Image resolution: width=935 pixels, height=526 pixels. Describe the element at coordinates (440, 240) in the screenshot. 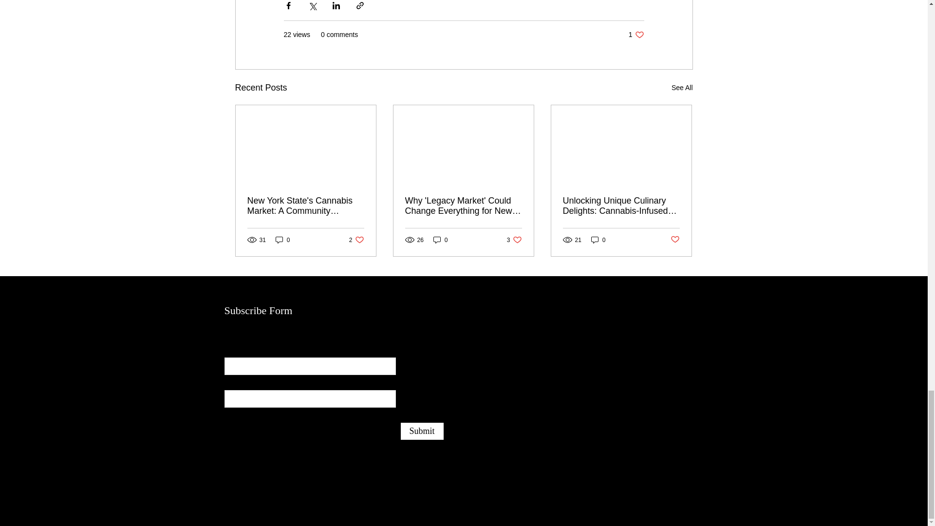

I see `See All` at that location.